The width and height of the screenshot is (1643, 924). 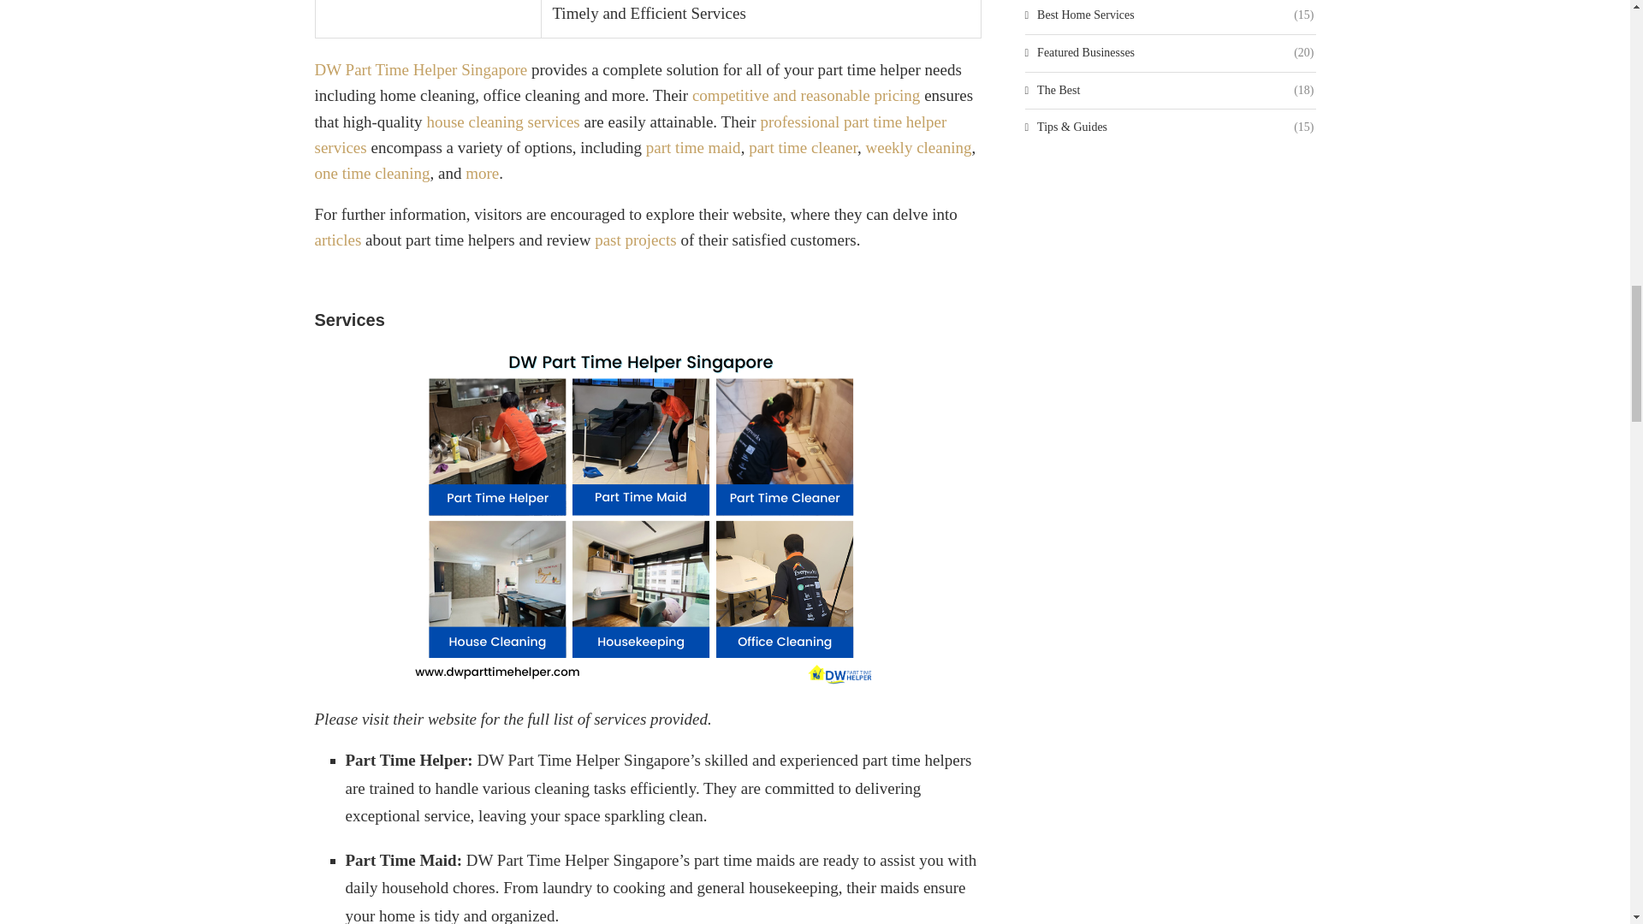 I want to click on articles, so click(x=338, y=240).